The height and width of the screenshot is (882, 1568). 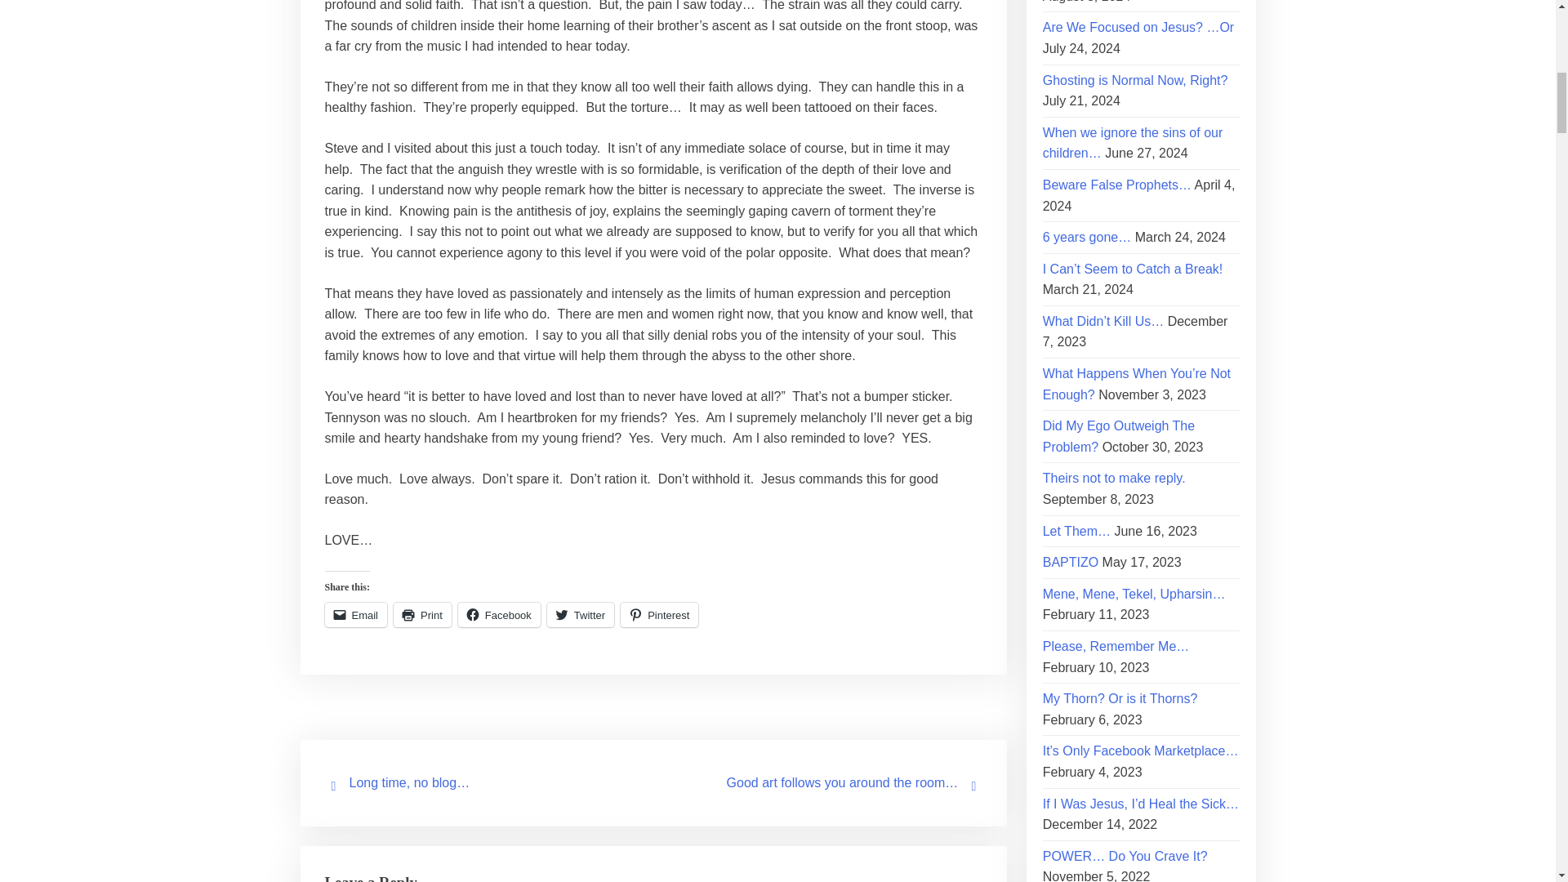 What do you see at coordinates (499, 614) in the screenshot?
I see `Click to share on Facebook` at bounding box center [499, 614].